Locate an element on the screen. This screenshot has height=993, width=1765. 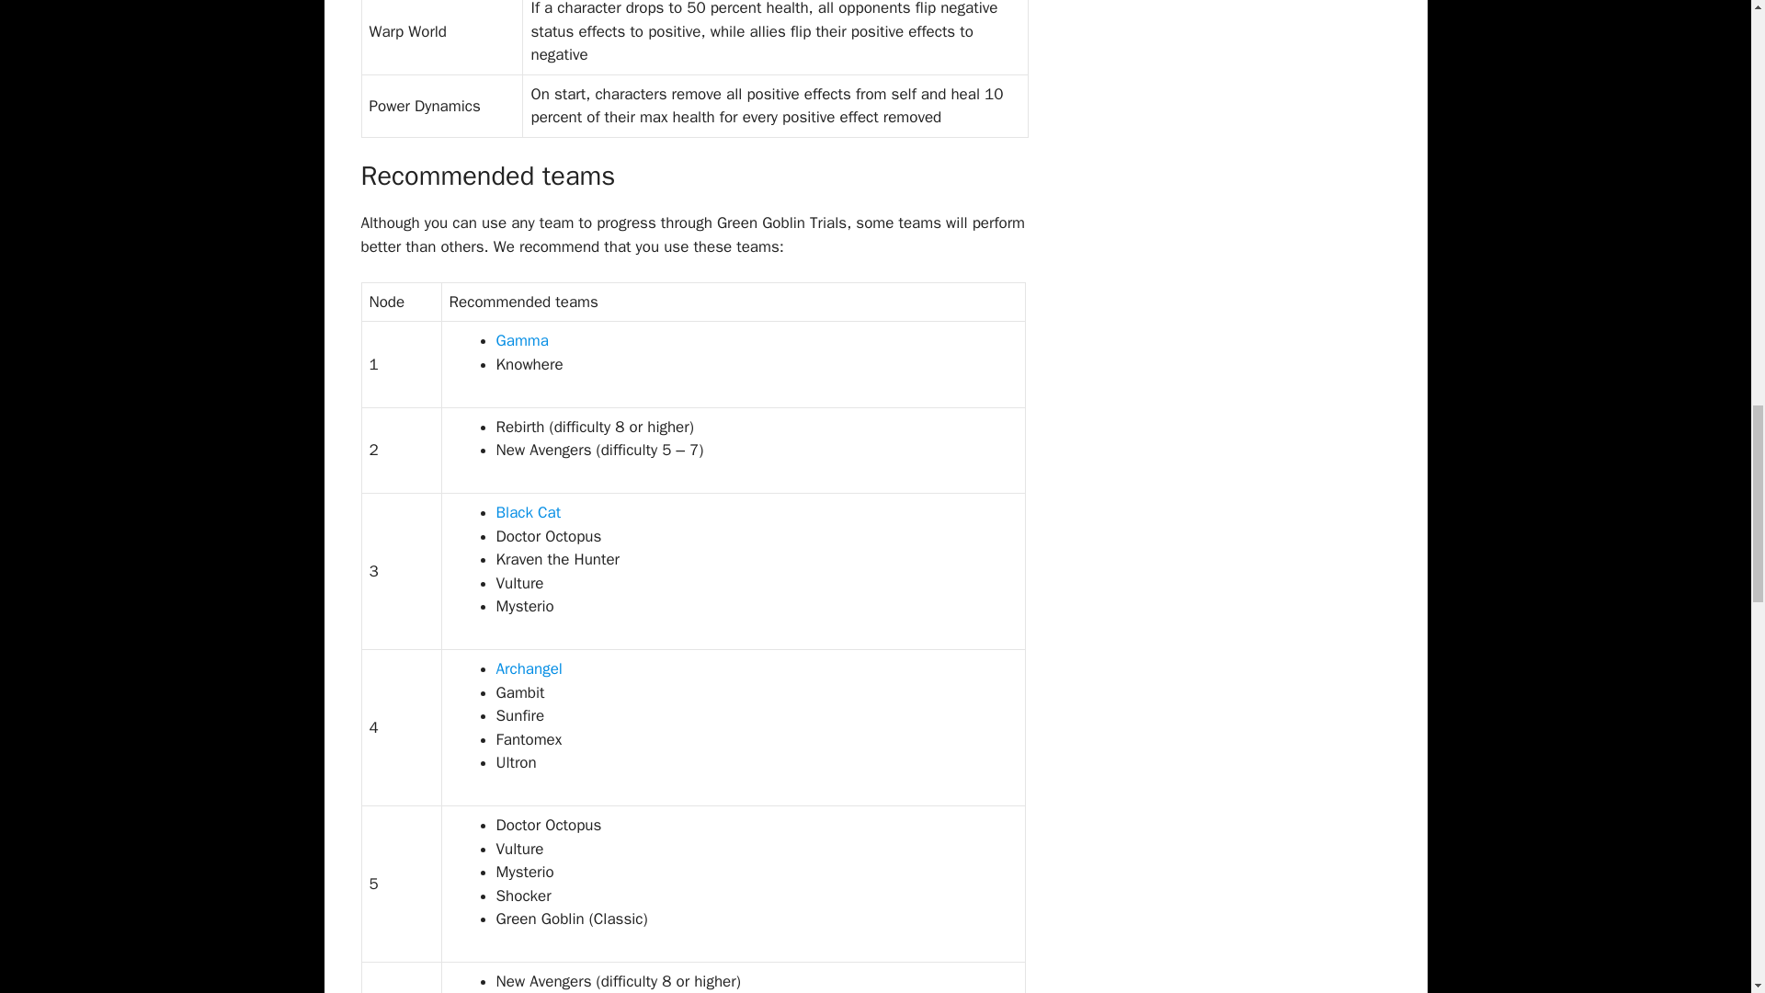
Archangel is located at coordinates (529, 668).